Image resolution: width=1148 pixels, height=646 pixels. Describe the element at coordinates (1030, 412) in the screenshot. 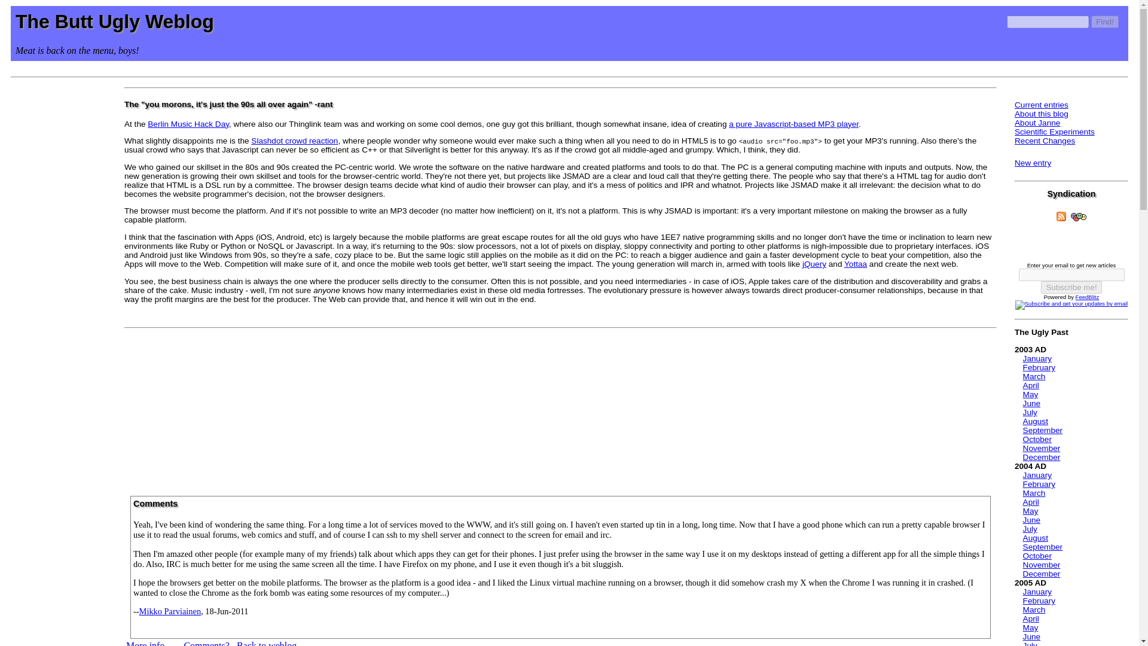

I see `July` at that location.